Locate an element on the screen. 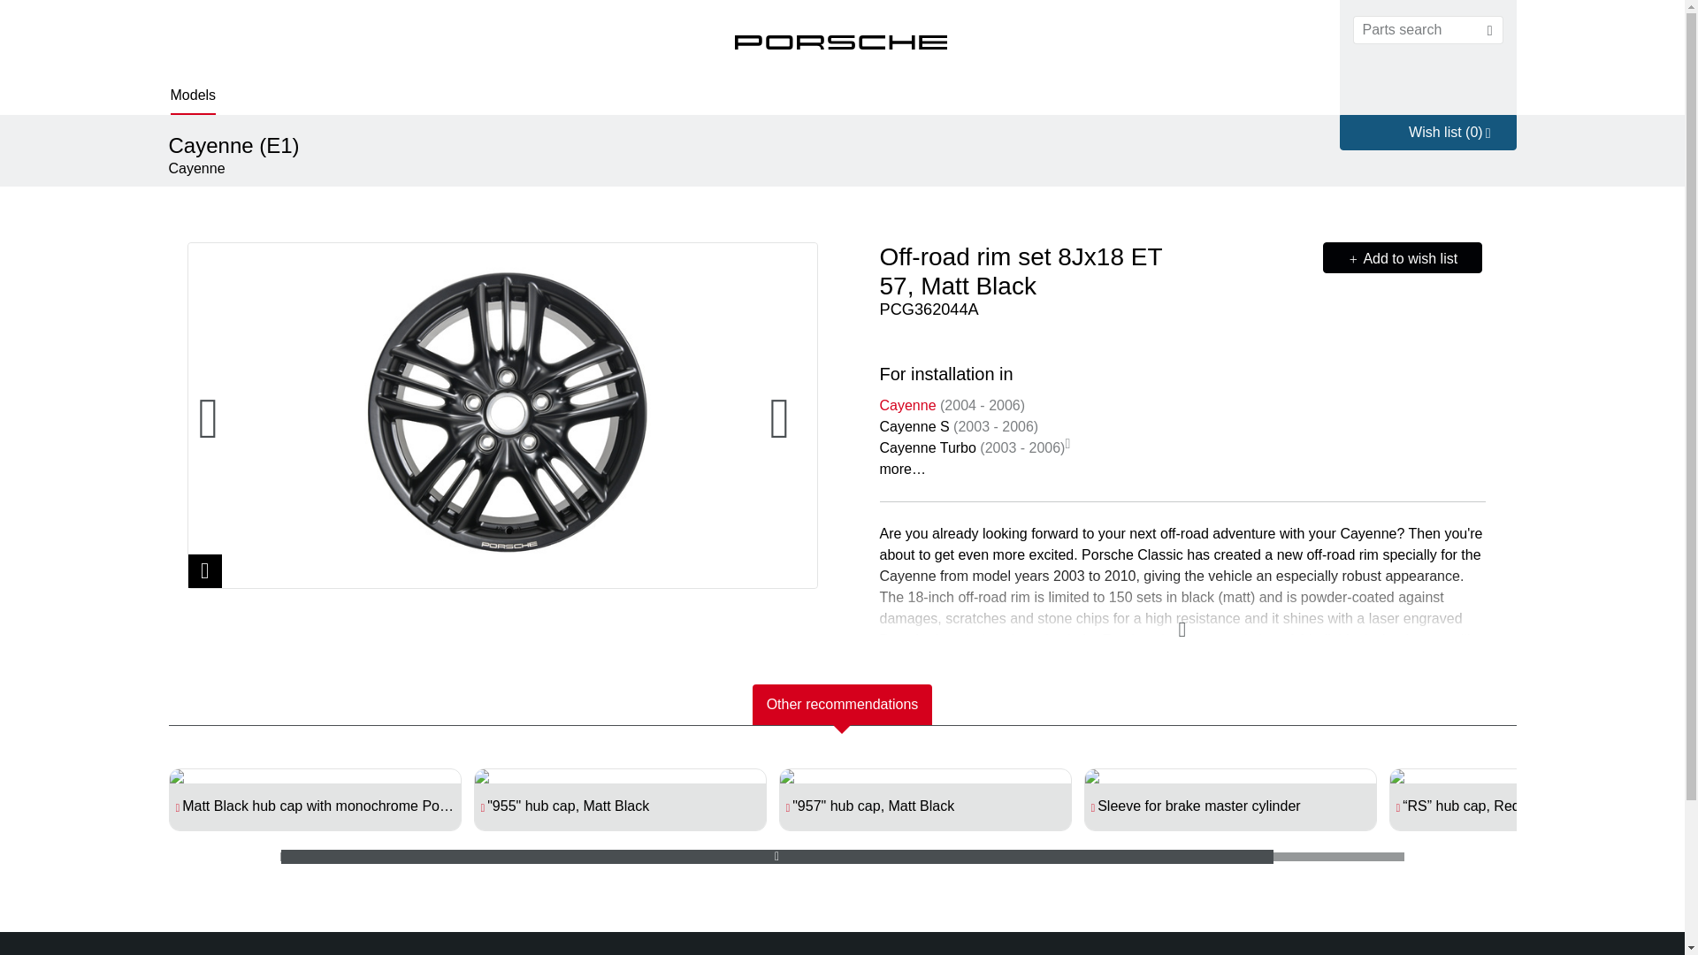 The image size is (1698, 955). Matt Black hub cap with monochrome Porsche Crest is located at coordinates (314, 799).